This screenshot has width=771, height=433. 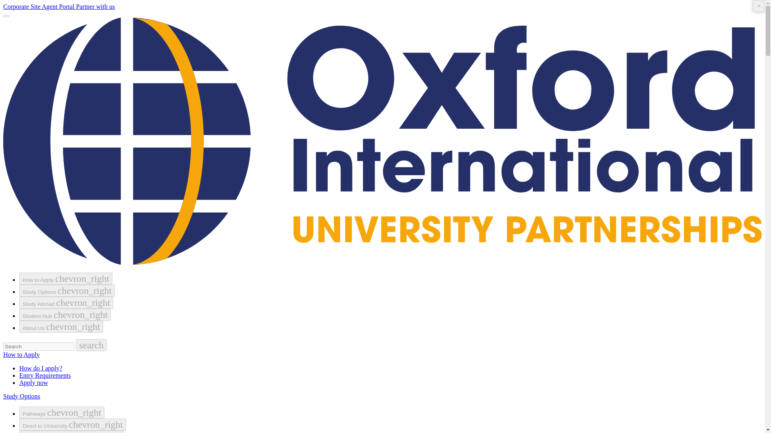 I want to click on How do I apply?, so click(x=41, y=368).